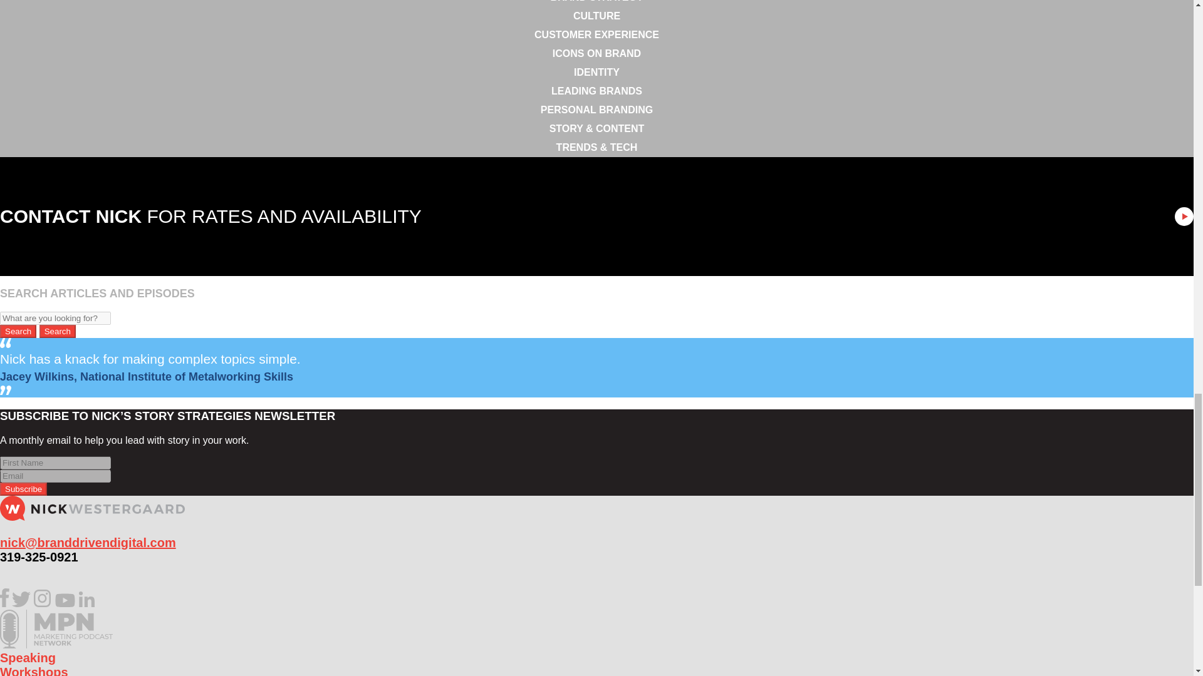  I want to click on Search, so click(18, 332).